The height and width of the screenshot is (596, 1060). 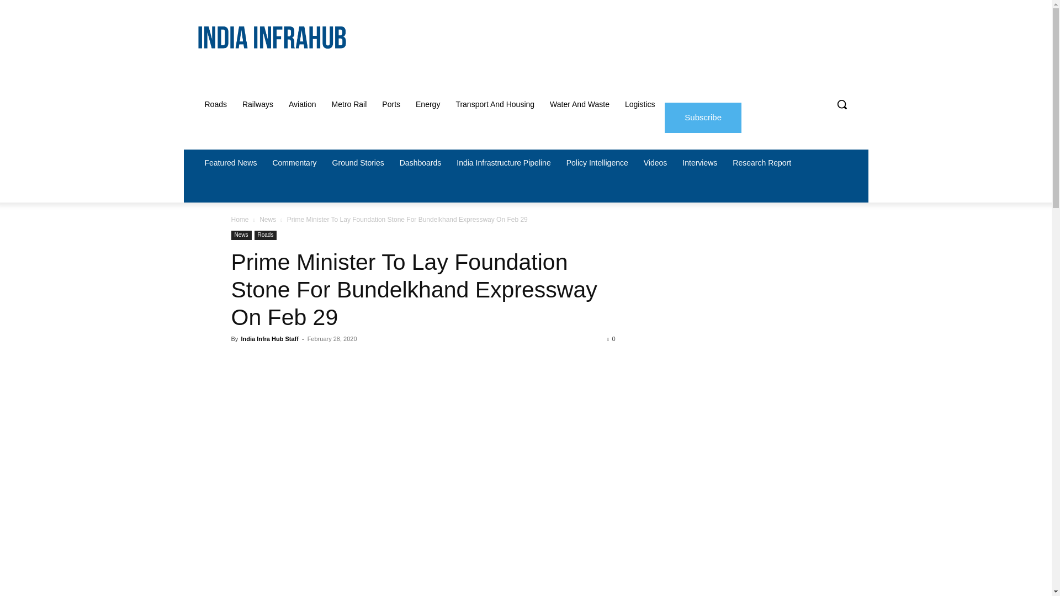 I want to click on Ports, so click(x=391, y=104).